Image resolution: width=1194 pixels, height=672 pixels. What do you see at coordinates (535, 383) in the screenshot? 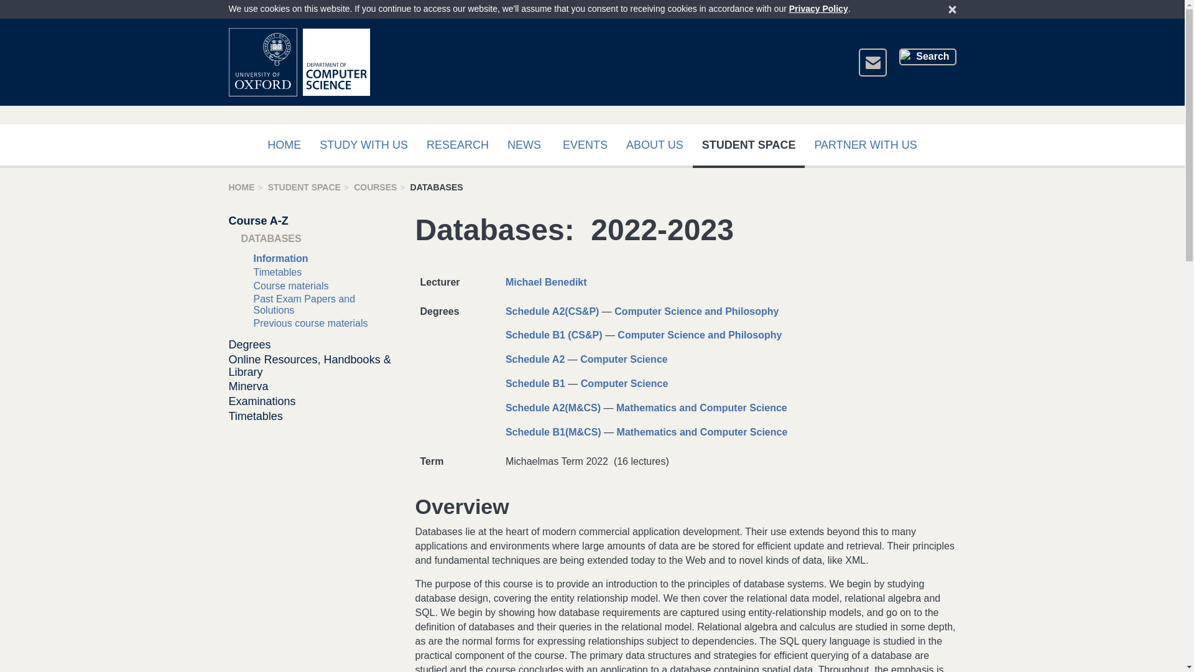
I see `Schedule B1` at bounding box center [535, 383].